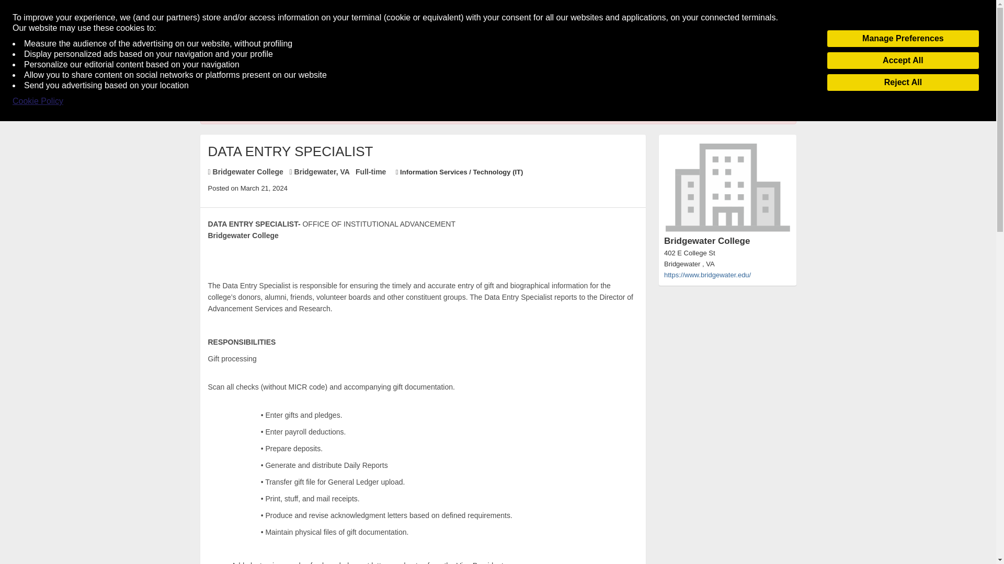 The width and height of the screenshot is (1004, 564). Describe the element at coordinates (38, 101) in the screenshot. I see `Cookie Policy` at that location.